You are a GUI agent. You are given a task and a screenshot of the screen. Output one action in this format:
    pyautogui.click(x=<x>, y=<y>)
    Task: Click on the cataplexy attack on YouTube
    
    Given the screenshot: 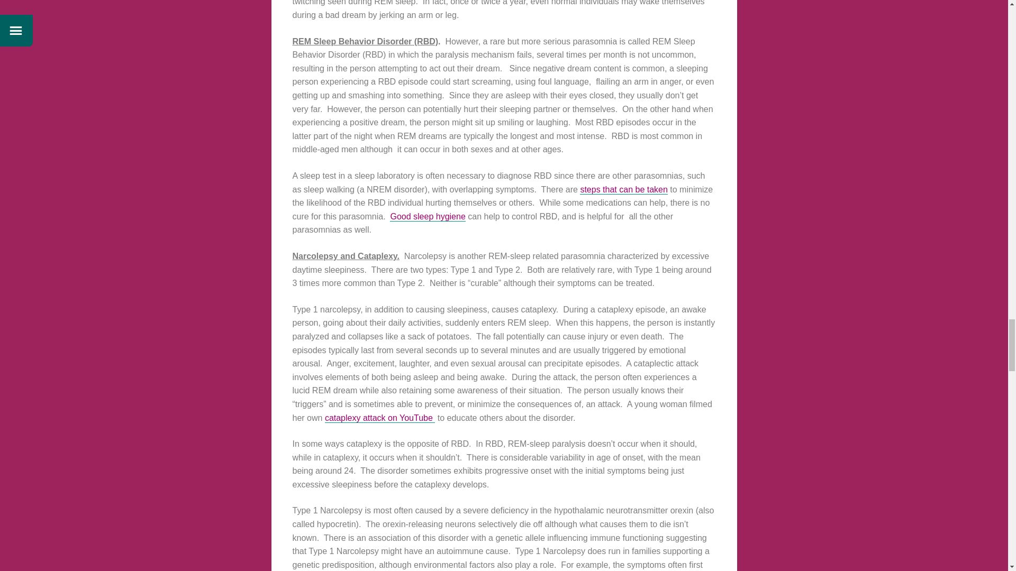 What is the action you would take?
    pyautogui.click(x=380, y=418)
    